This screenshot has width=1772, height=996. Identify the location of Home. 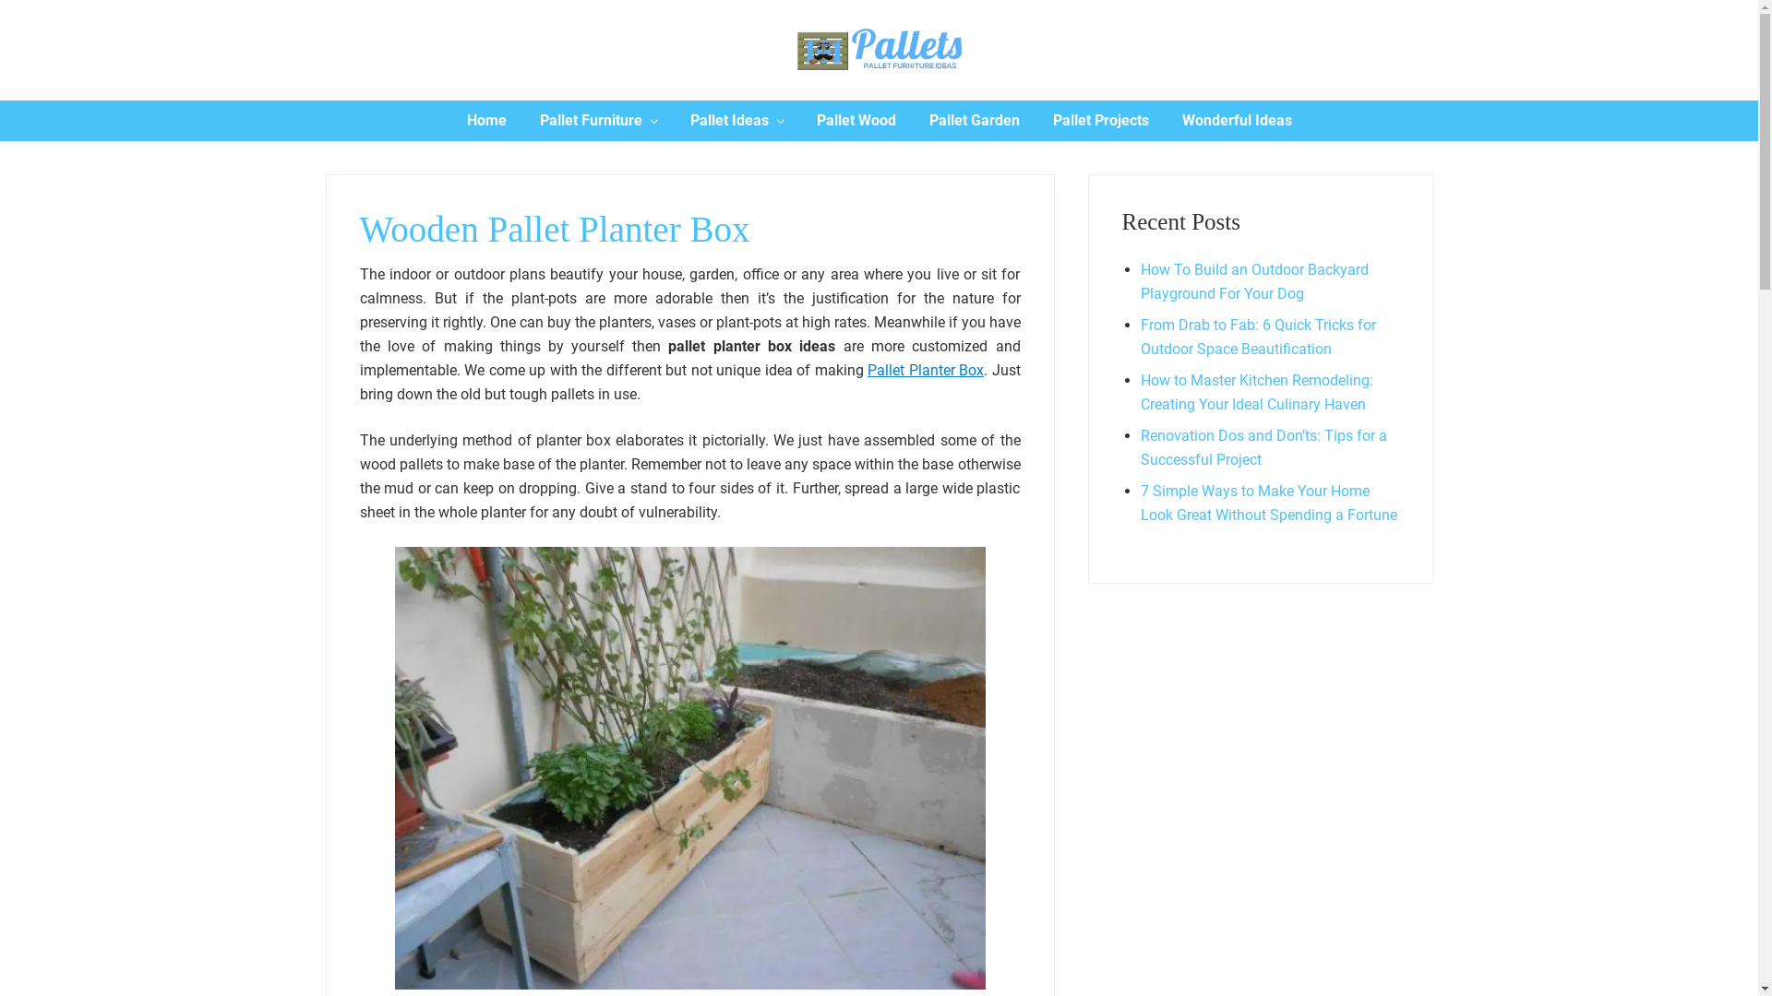
(487, 121).